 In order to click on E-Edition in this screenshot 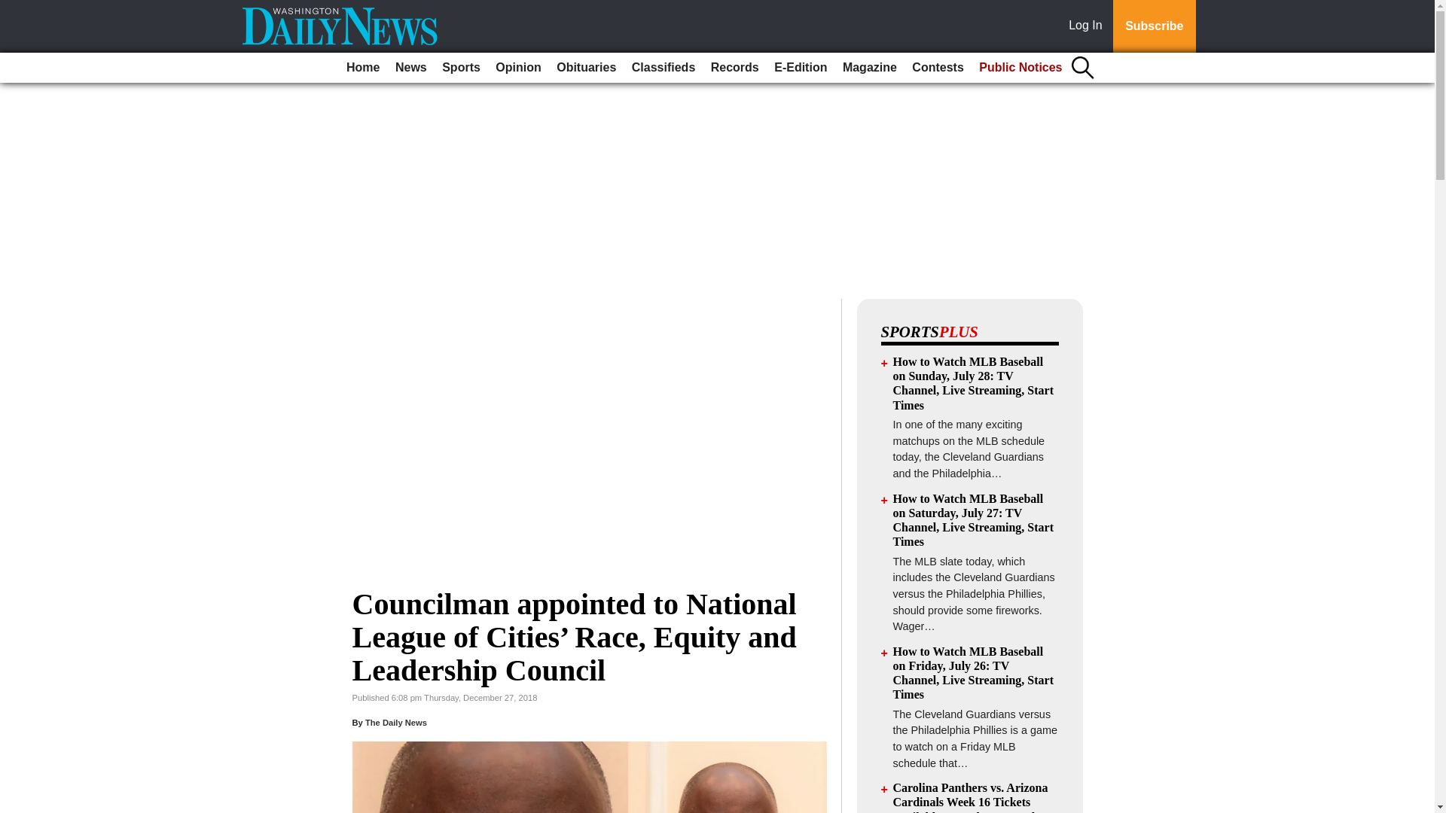, I will do `click(800, 68)`.